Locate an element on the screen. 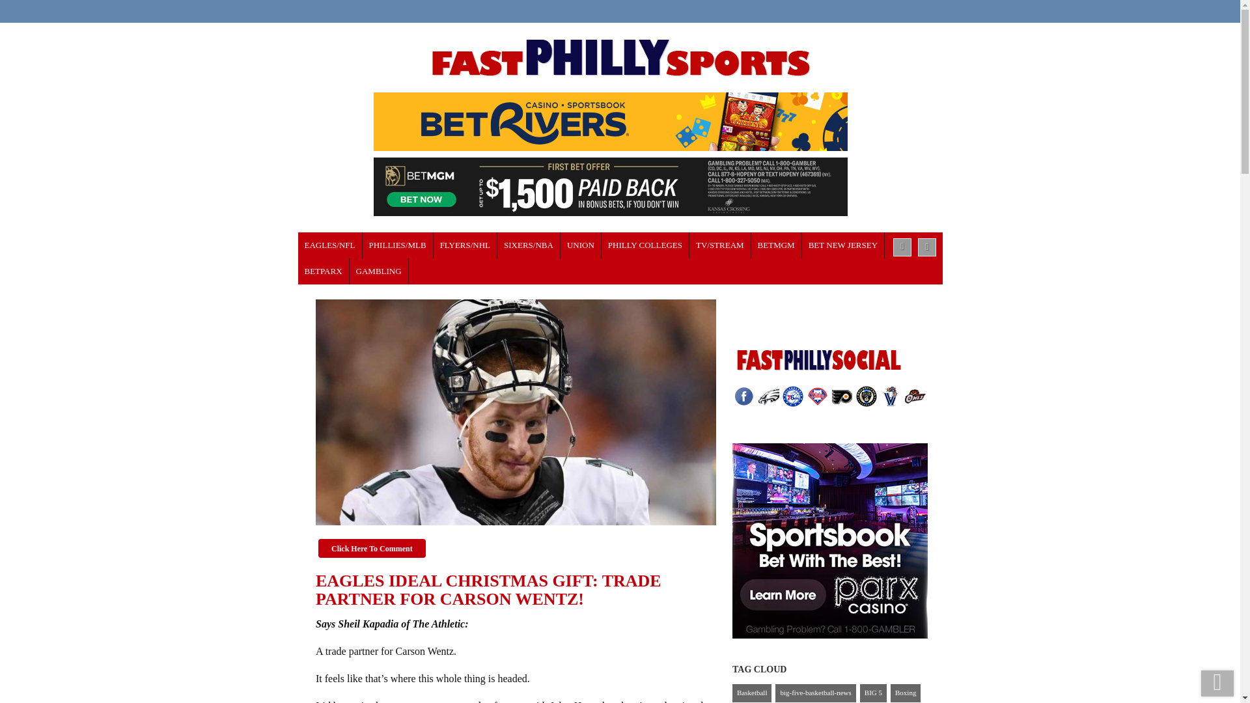 This screenshot has width=1250, height=703. GAMBLING is located at coordinates (379, 271).